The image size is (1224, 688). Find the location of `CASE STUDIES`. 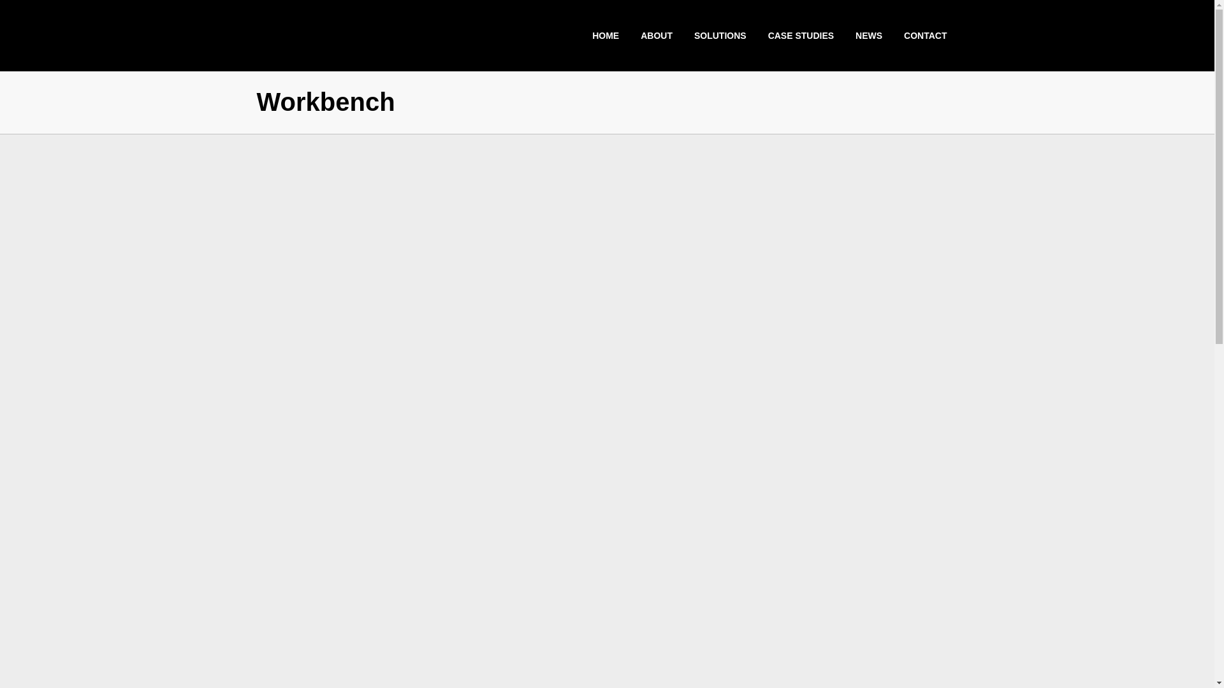

CASE STUDIES is located at coordinates (801, 36).